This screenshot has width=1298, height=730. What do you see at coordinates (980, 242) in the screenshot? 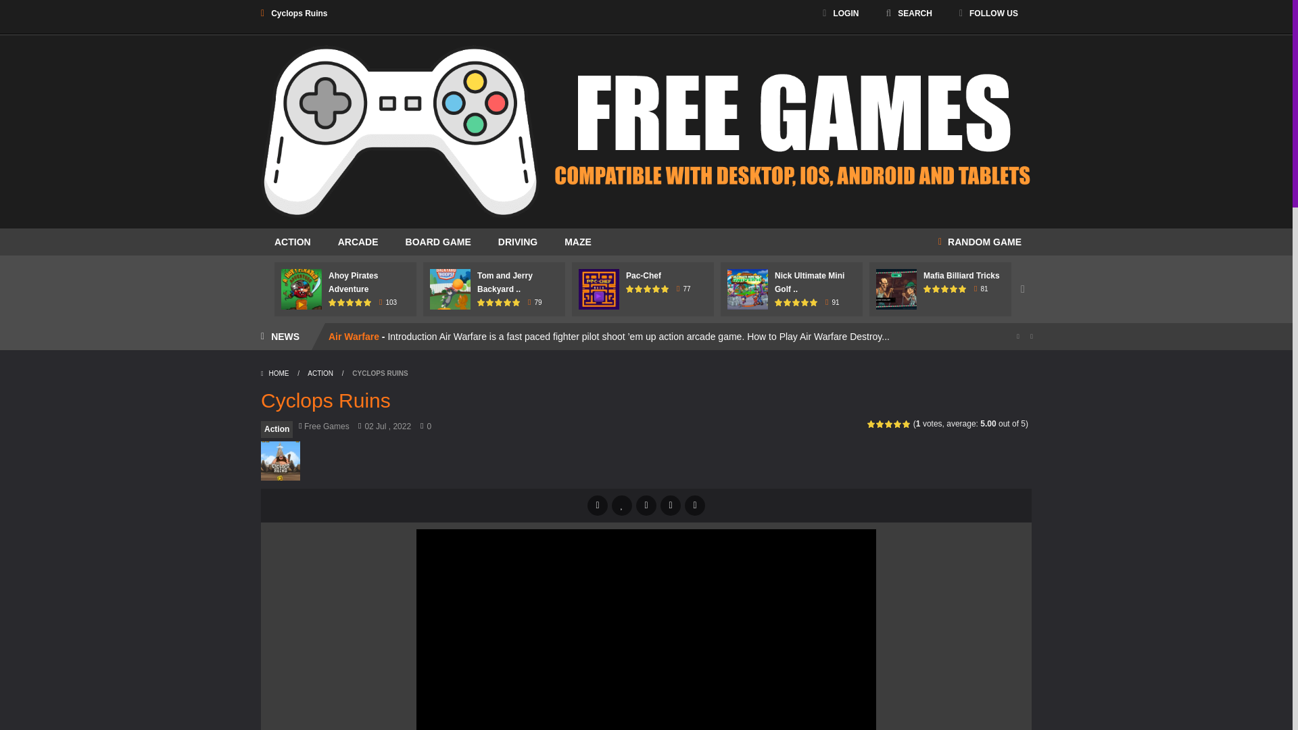
I see `Play a random game!` at bounding box center [980, 242].